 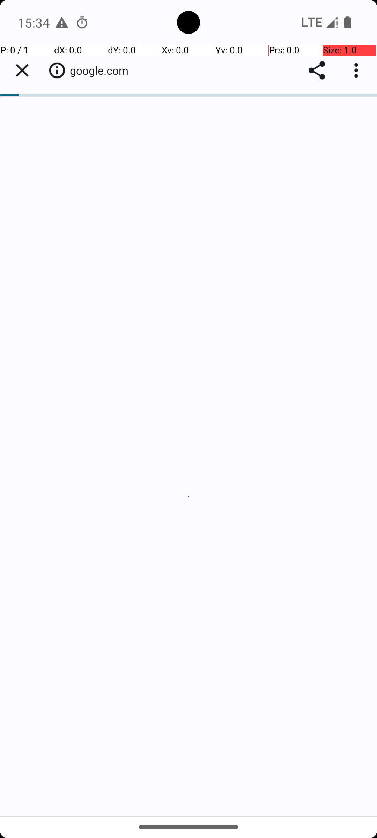 I want to click on Web View, so click(x=188, y=430).